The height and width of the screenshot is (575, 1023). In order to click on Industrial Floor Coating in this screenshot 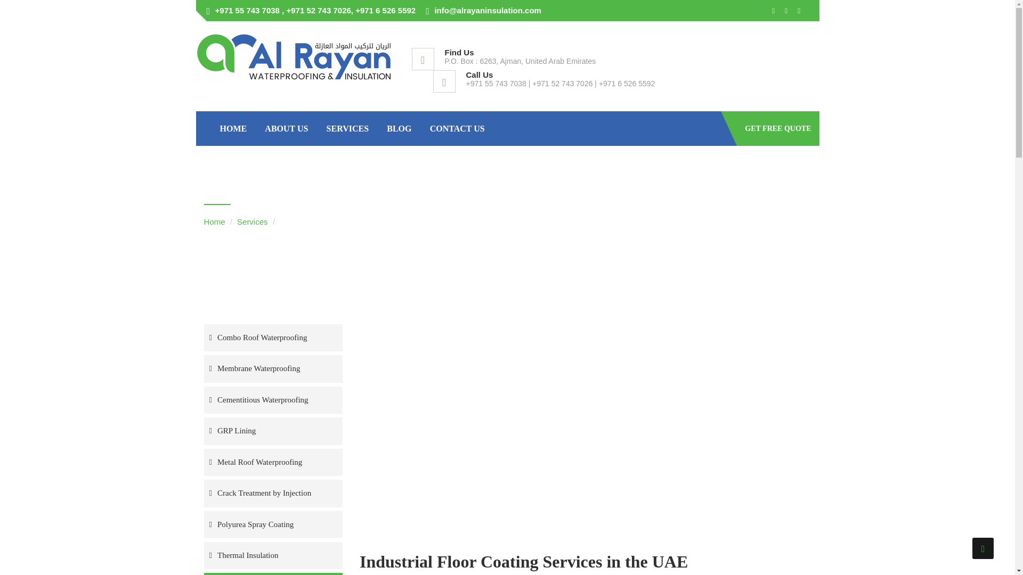, I will do `click(273, 574)`.